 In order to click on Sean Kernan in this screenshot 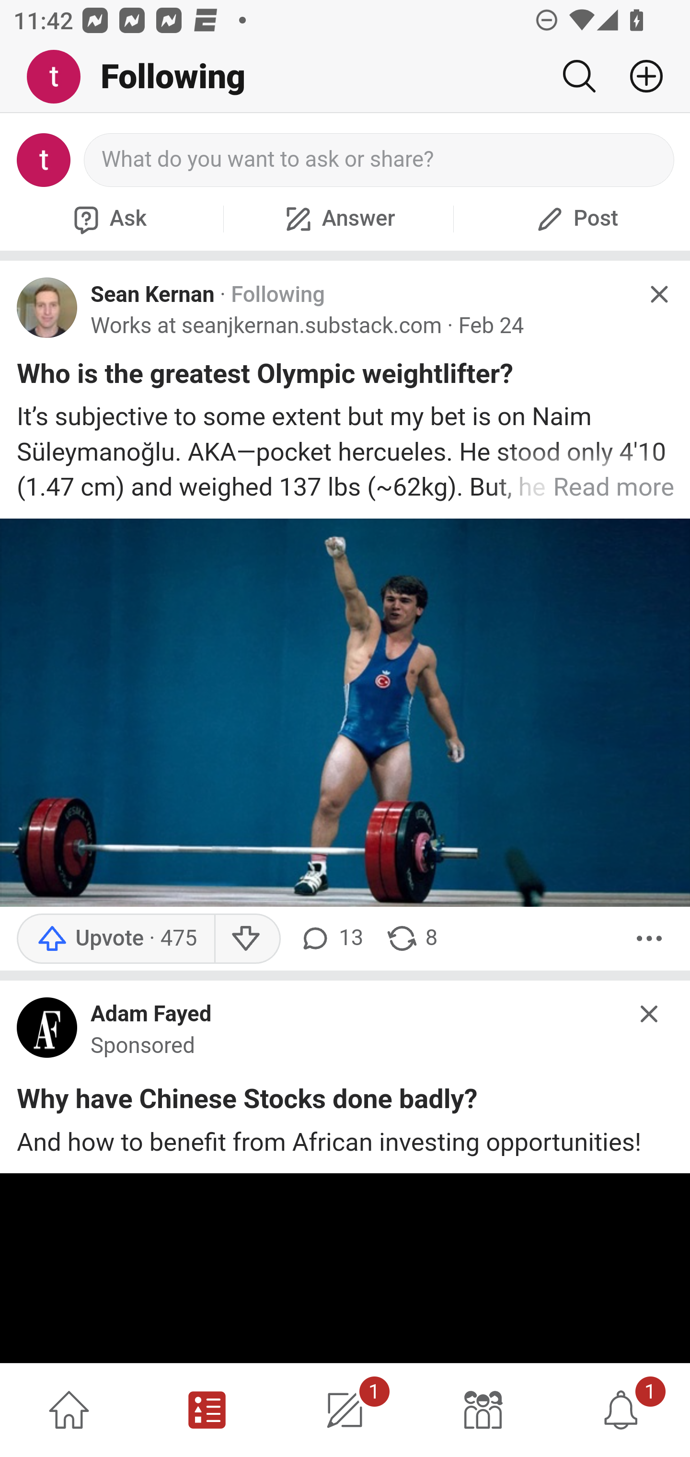, I will do `click(152, 294)`.